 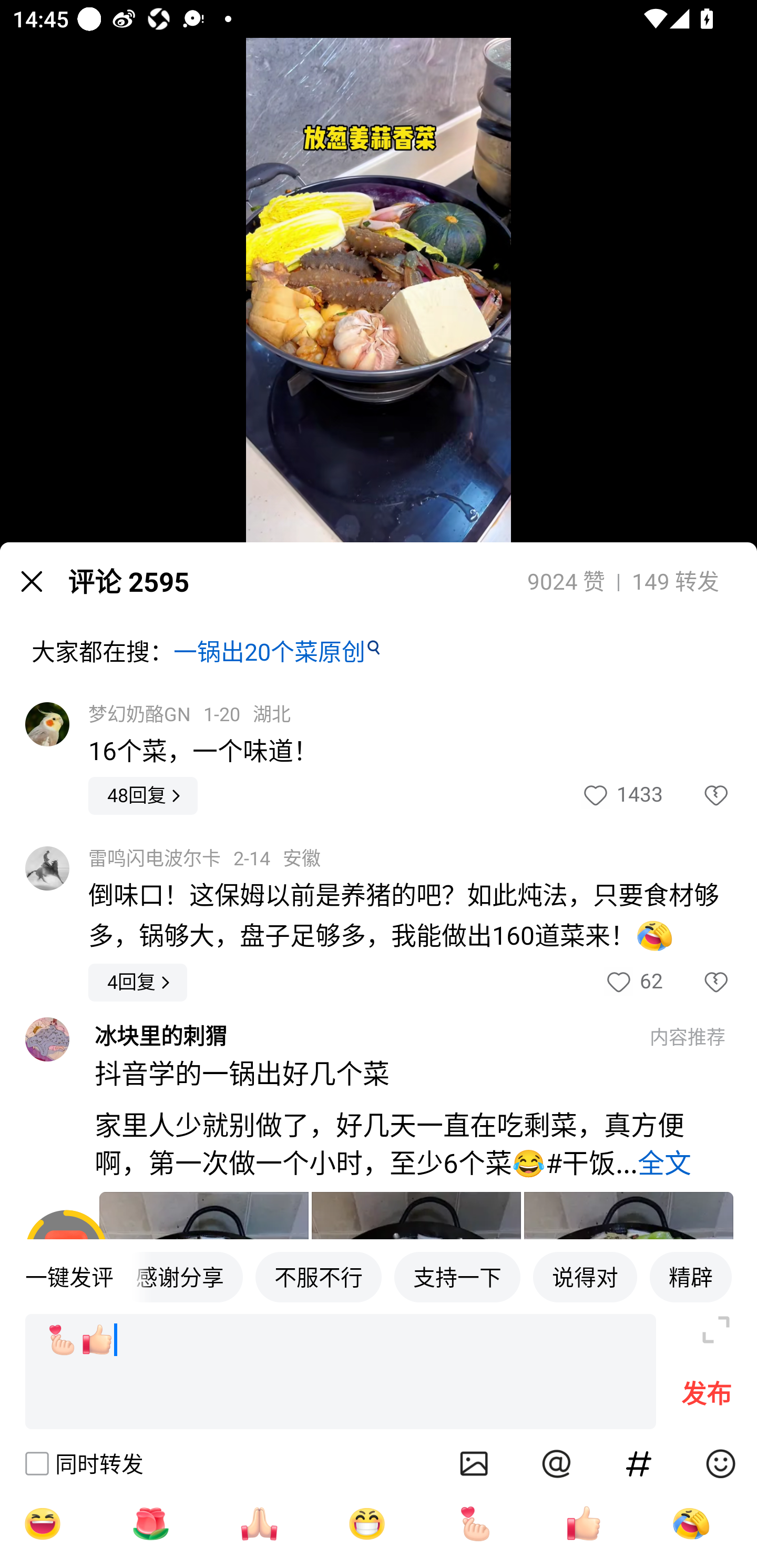 What do you see at coordinates (707, 1398) in the screenshot?
I see `发布` at bounding box center [707, 1398].